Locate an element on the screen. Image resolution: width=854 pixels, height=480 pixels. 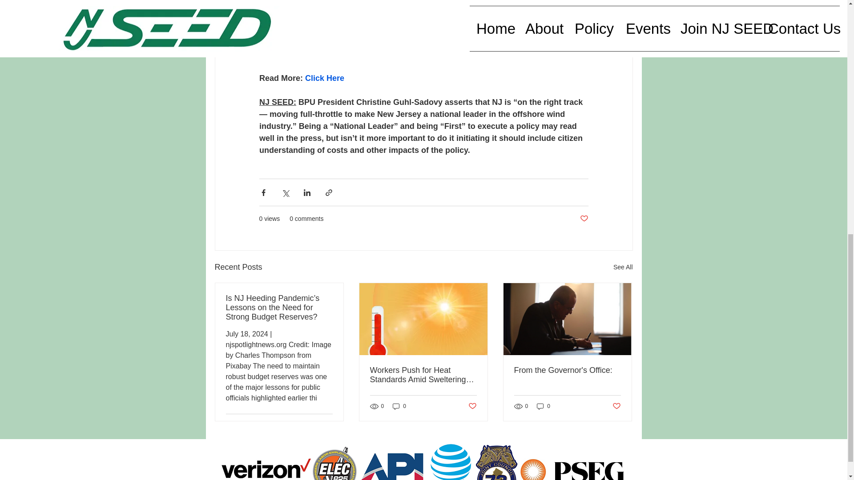
Post not marked as liked is located at coordinates (584, 219).